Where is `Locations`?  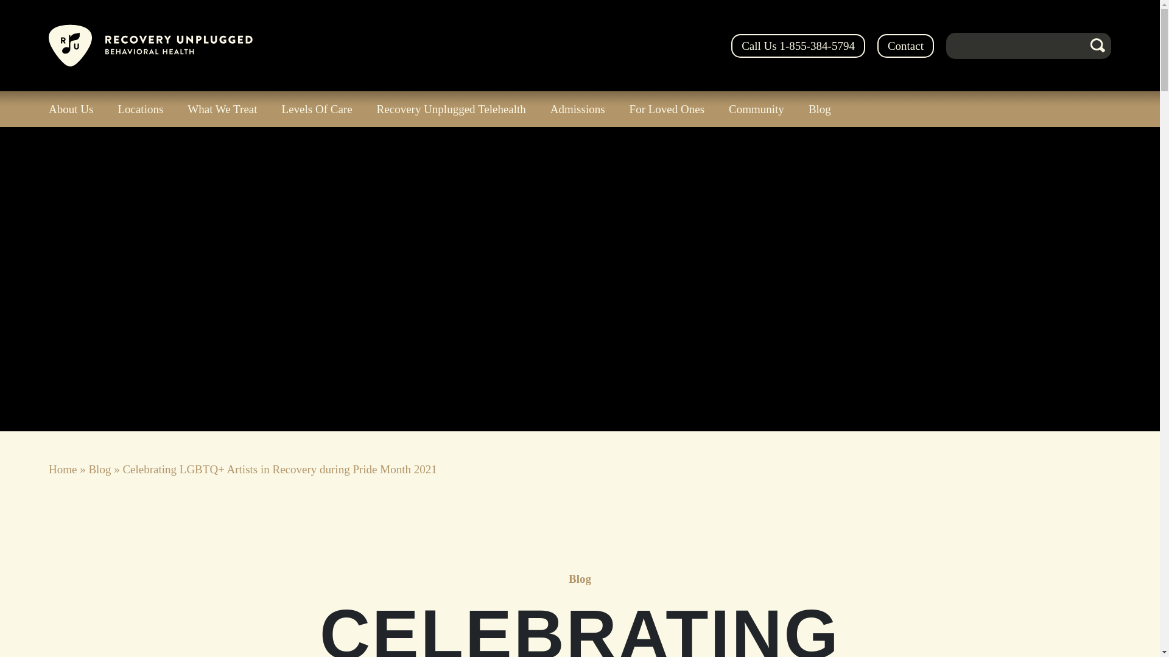
Locations is located at coordinates (140, 109).